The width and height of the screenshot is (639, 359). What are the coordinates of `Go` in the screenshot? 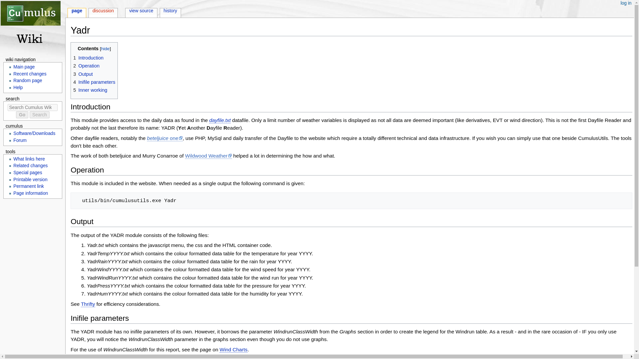 It's located at (22, 115).